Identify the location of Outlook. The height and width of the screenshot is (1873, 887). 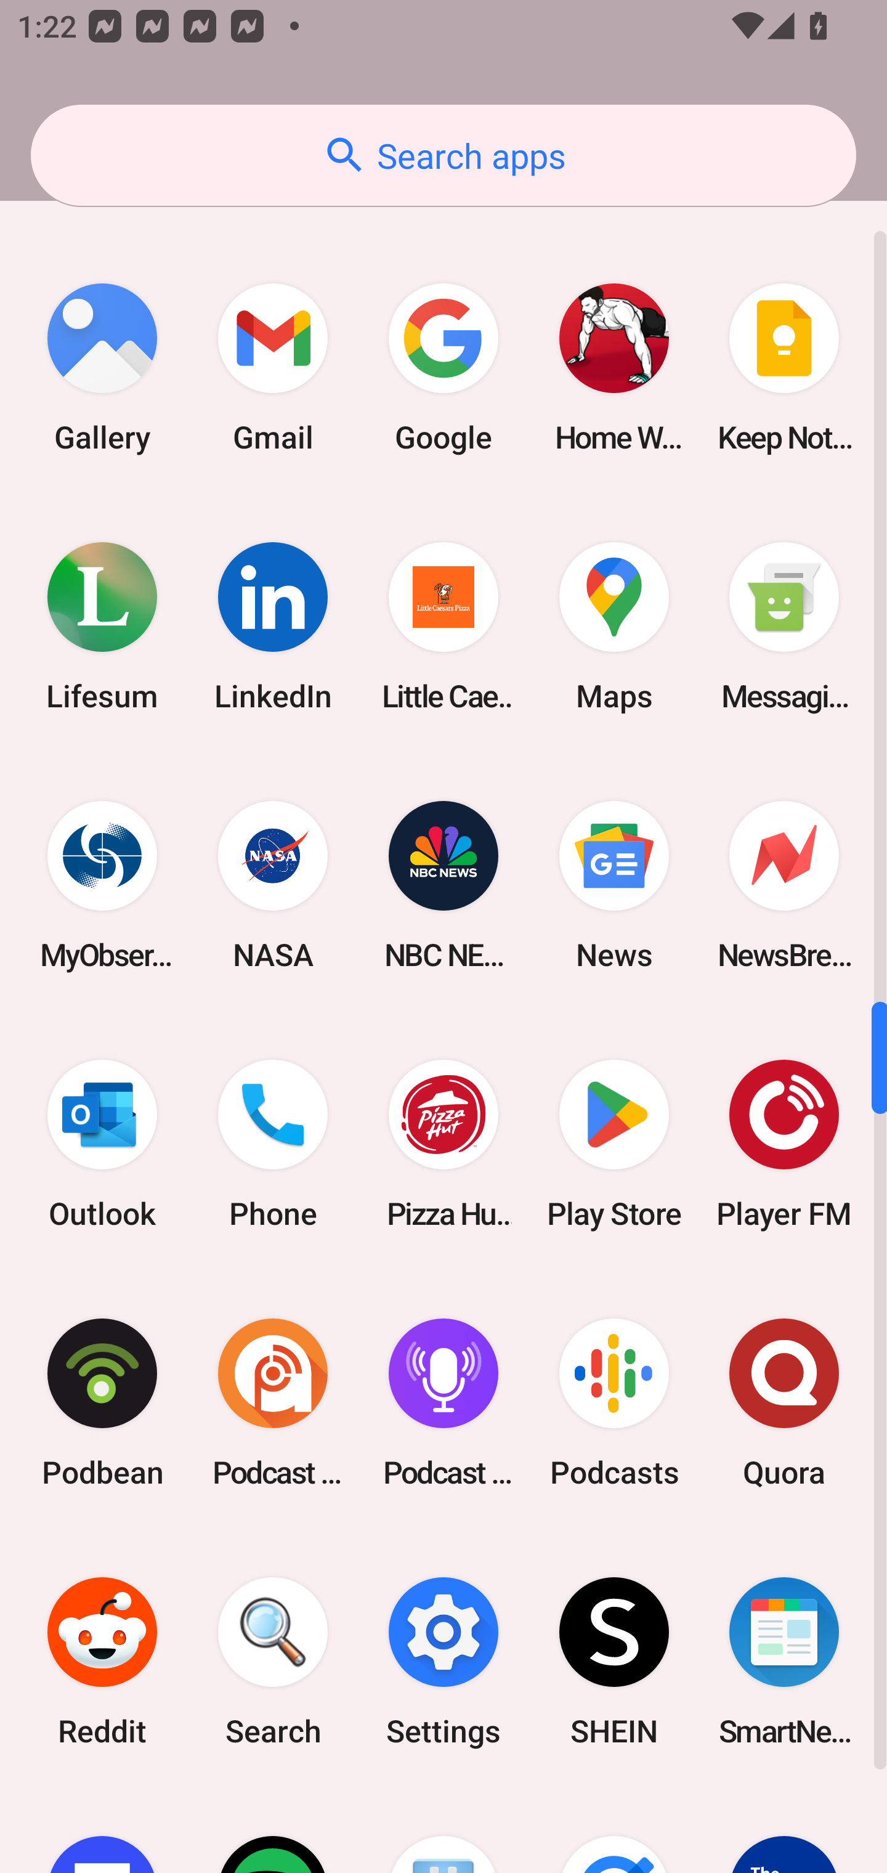
(102, 1144).